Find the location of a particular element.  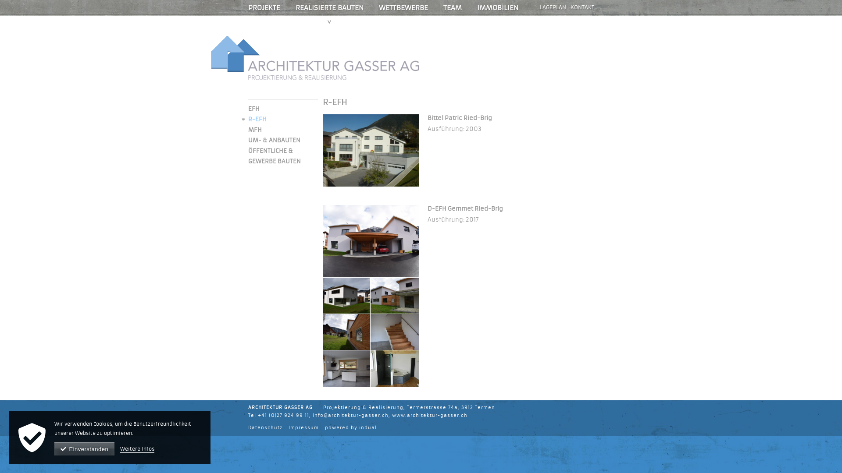

KONTAKT is located at coordinates (580, 8).